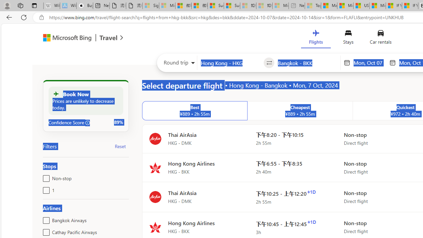  I want to click on Microsoft Bing Travel, so click(76, 38).